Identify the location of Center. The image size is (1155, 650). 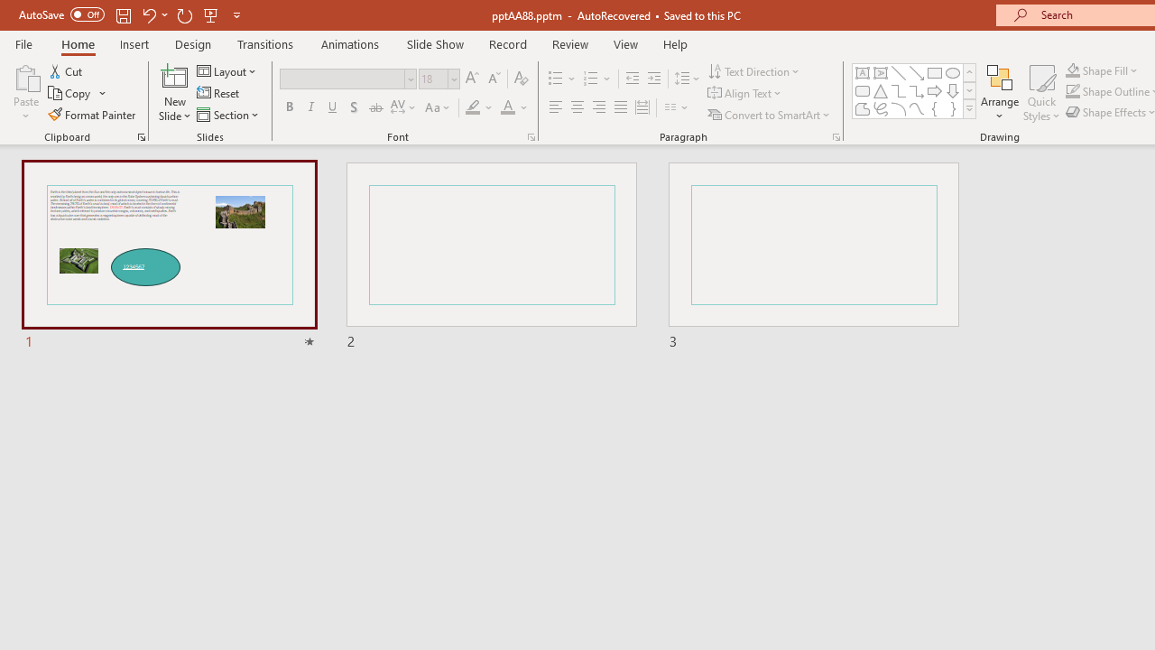
(577, 108).